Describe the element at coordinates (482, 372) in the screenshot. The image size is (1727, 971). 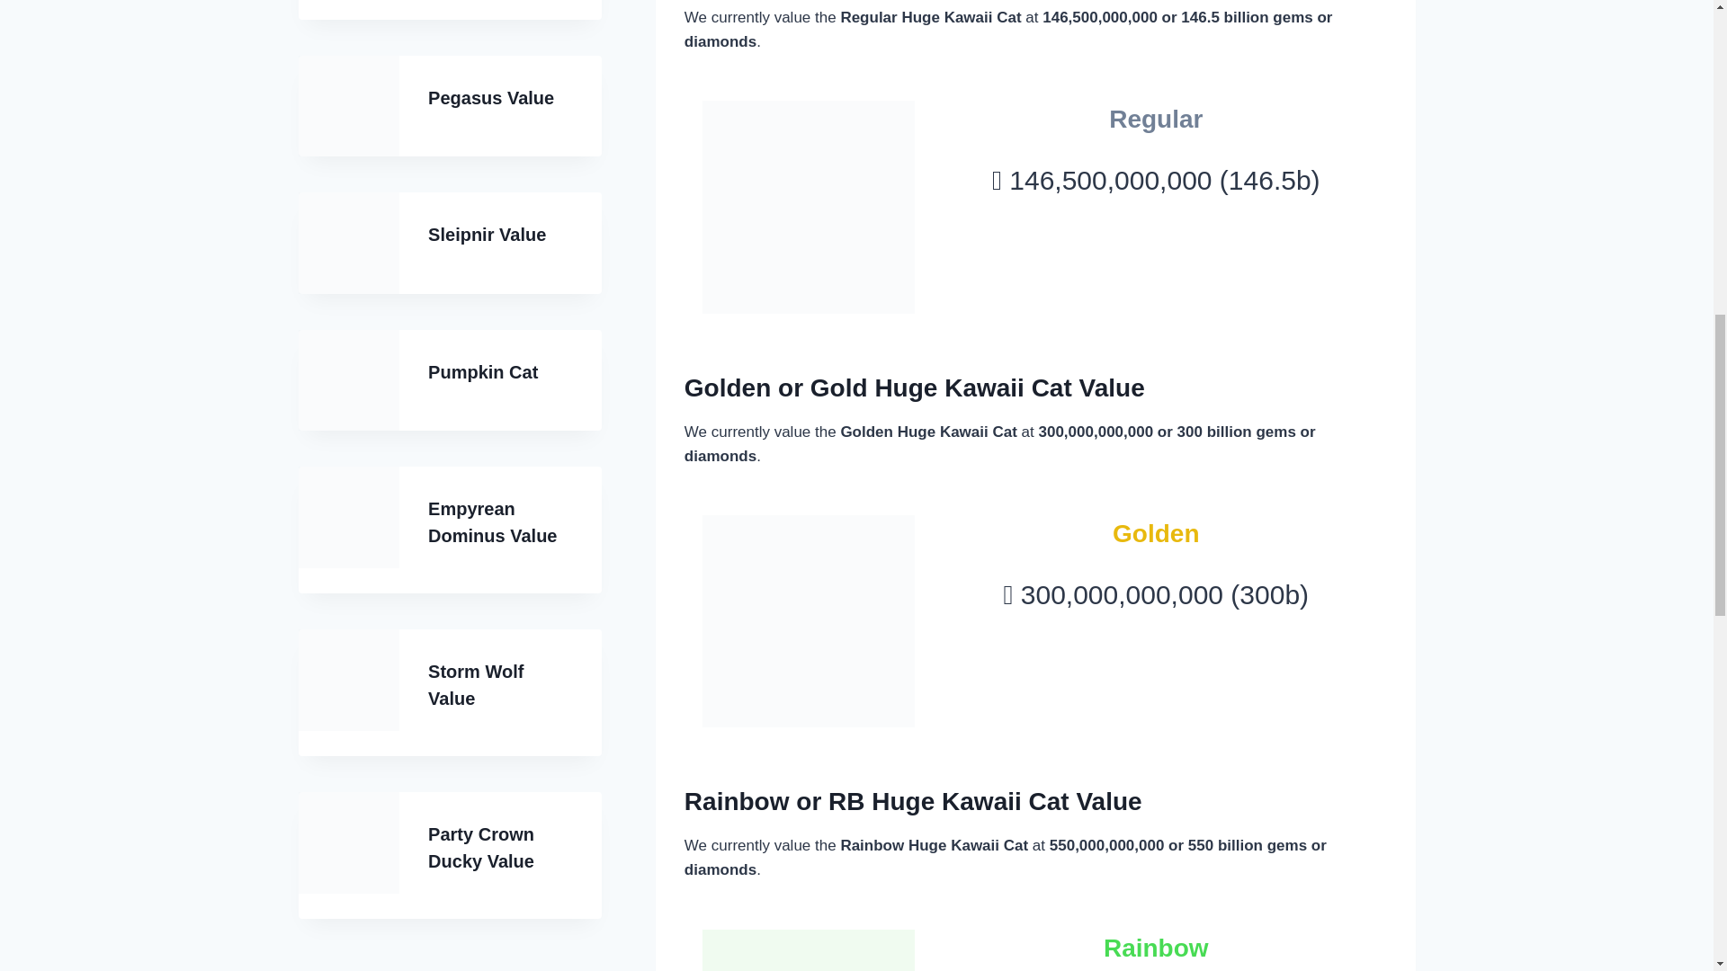
I see `Pumpkin Cat` at that location.